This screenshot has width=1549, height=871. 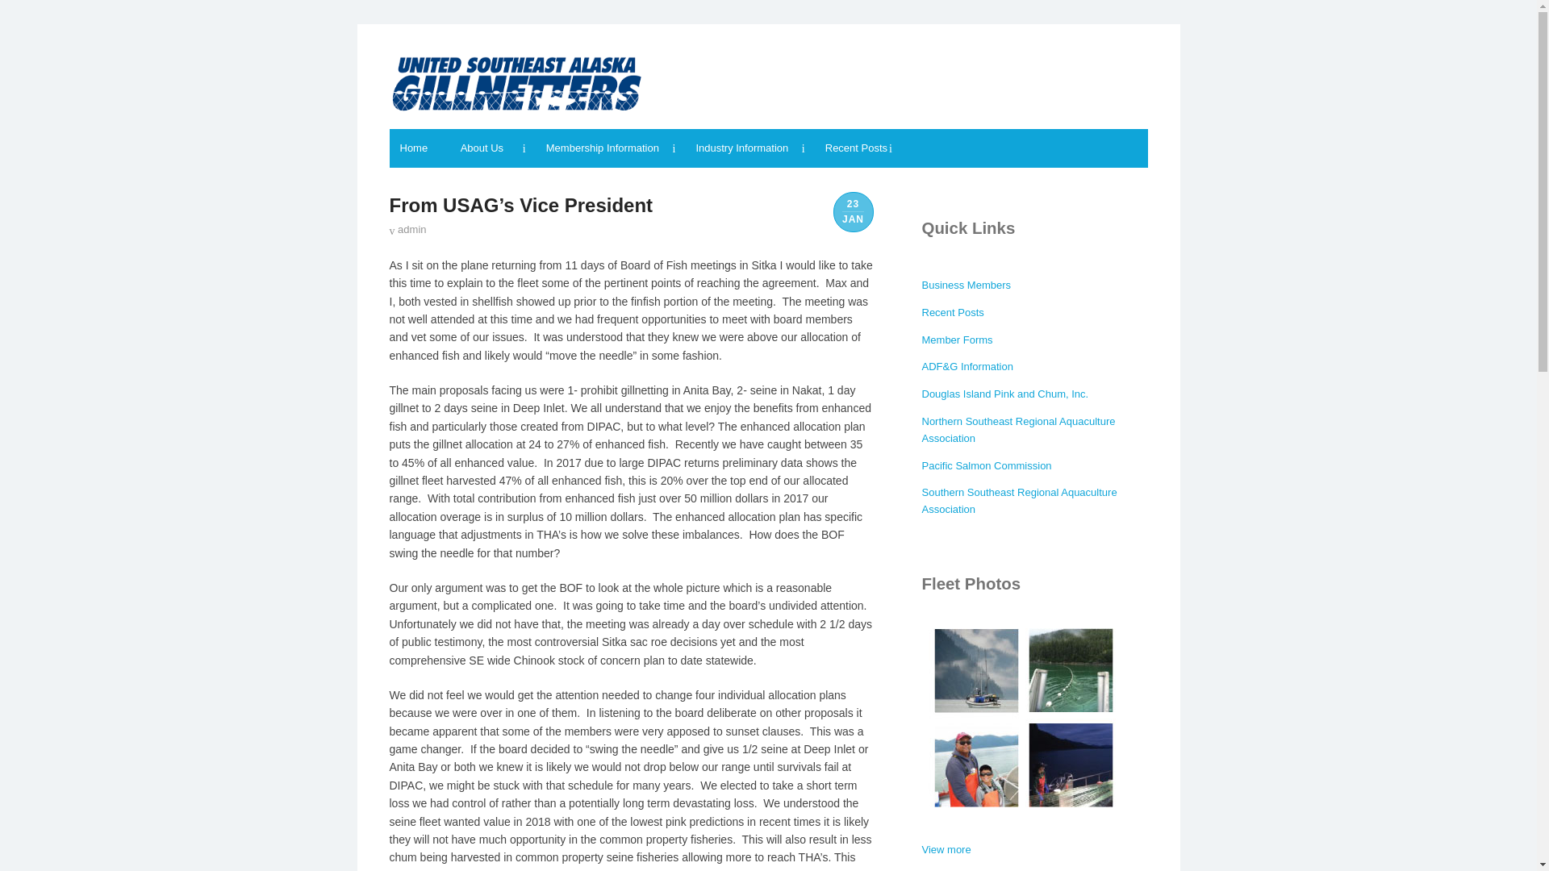 What do you see at coordinates (749, 148) in the screenshot?
I see `Industry Information    ` at bounding box center [749, 148].